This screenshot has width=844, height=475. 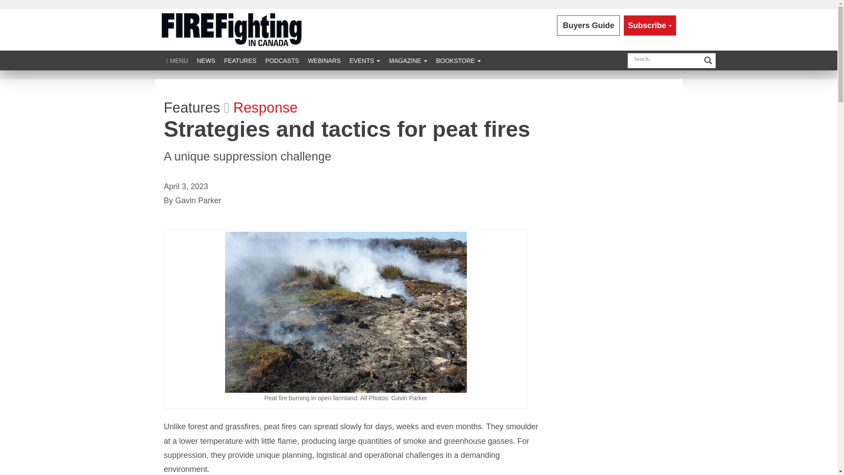 What do you see at coordinates (240, 60) in the screenshot?
I see `FEATURES` at bounding box center [240, 60].